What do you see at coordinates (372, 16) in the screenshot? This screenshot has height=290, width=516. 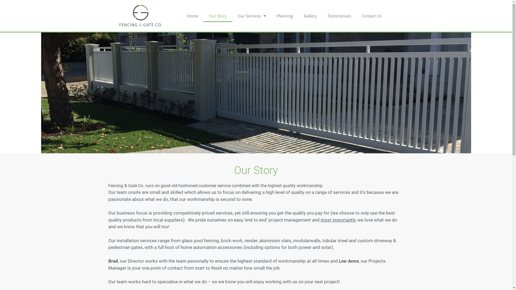 I see `Contact Us` at bounding box center [372, 16].